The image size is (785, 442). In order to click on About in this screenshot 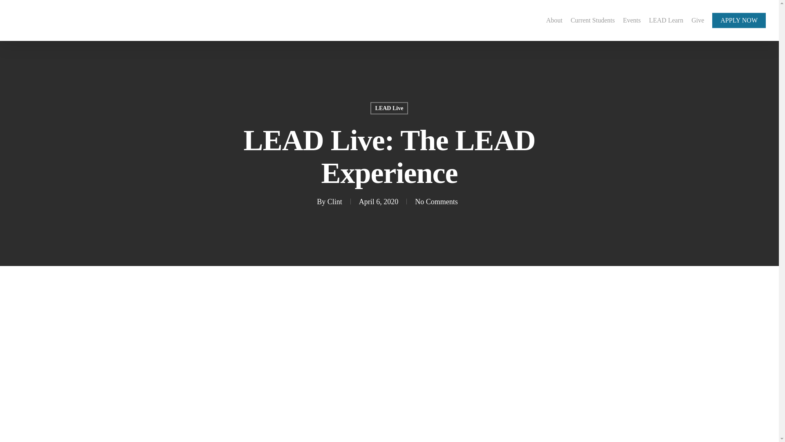, I will do `click(554, 20)`.